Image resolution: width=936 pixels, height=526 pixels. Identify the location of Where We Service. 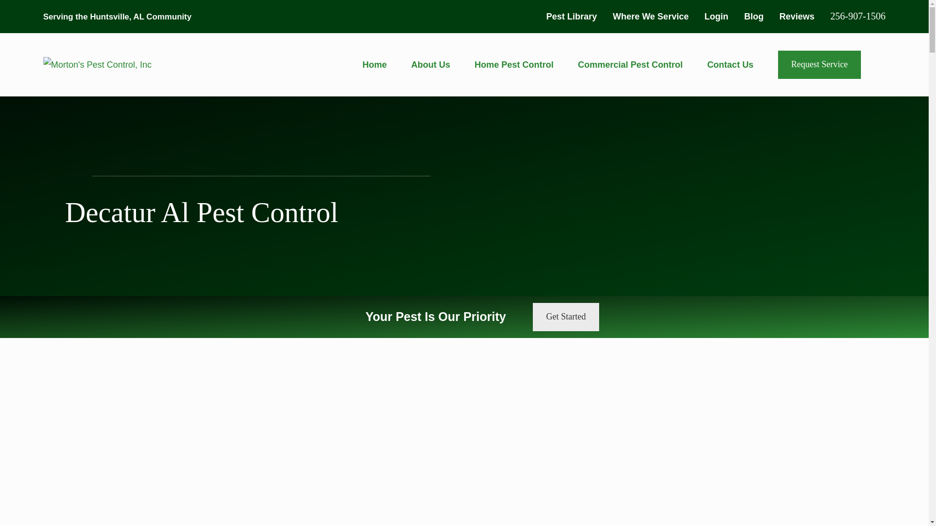
(651, 17).